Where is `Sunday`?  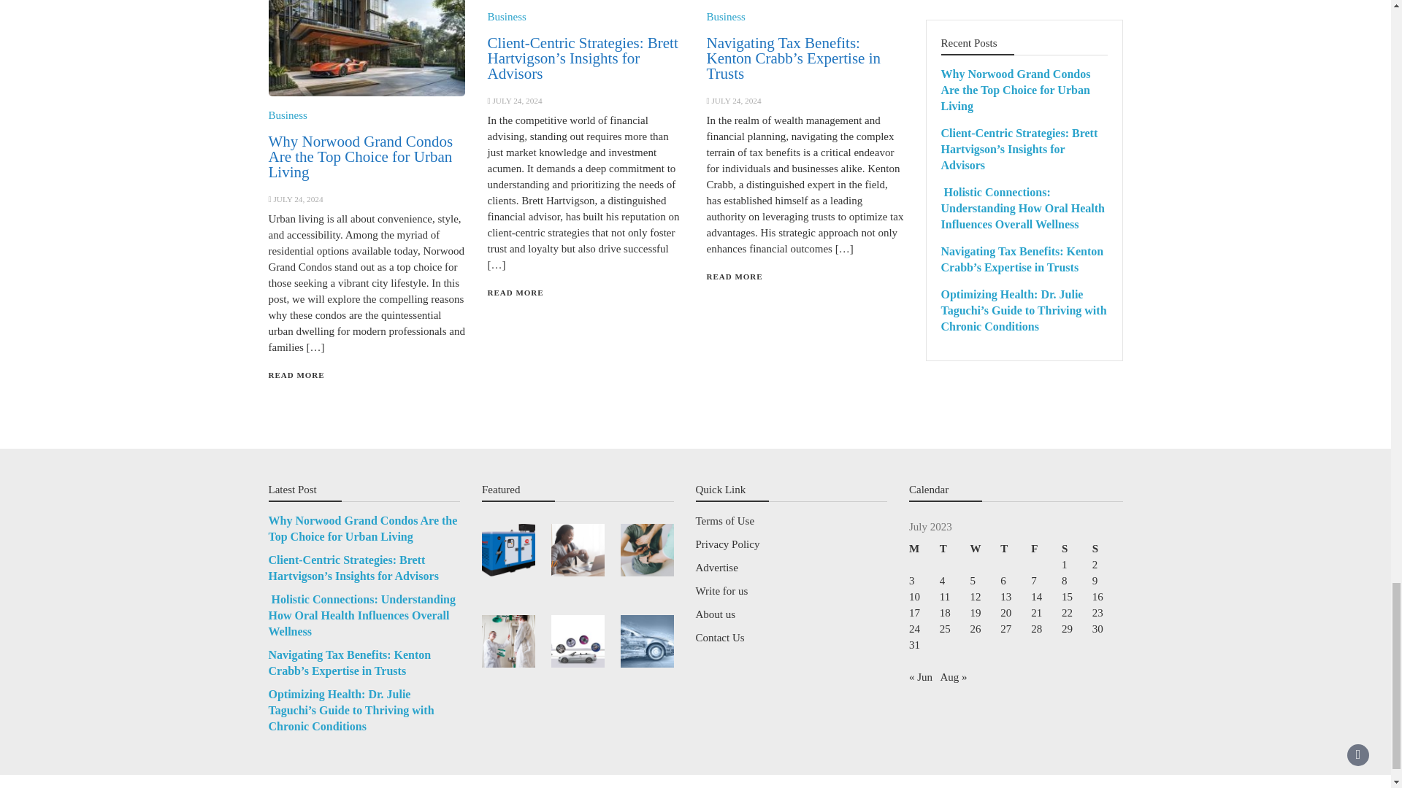
Sunday is located at coordinates (1107, 548).